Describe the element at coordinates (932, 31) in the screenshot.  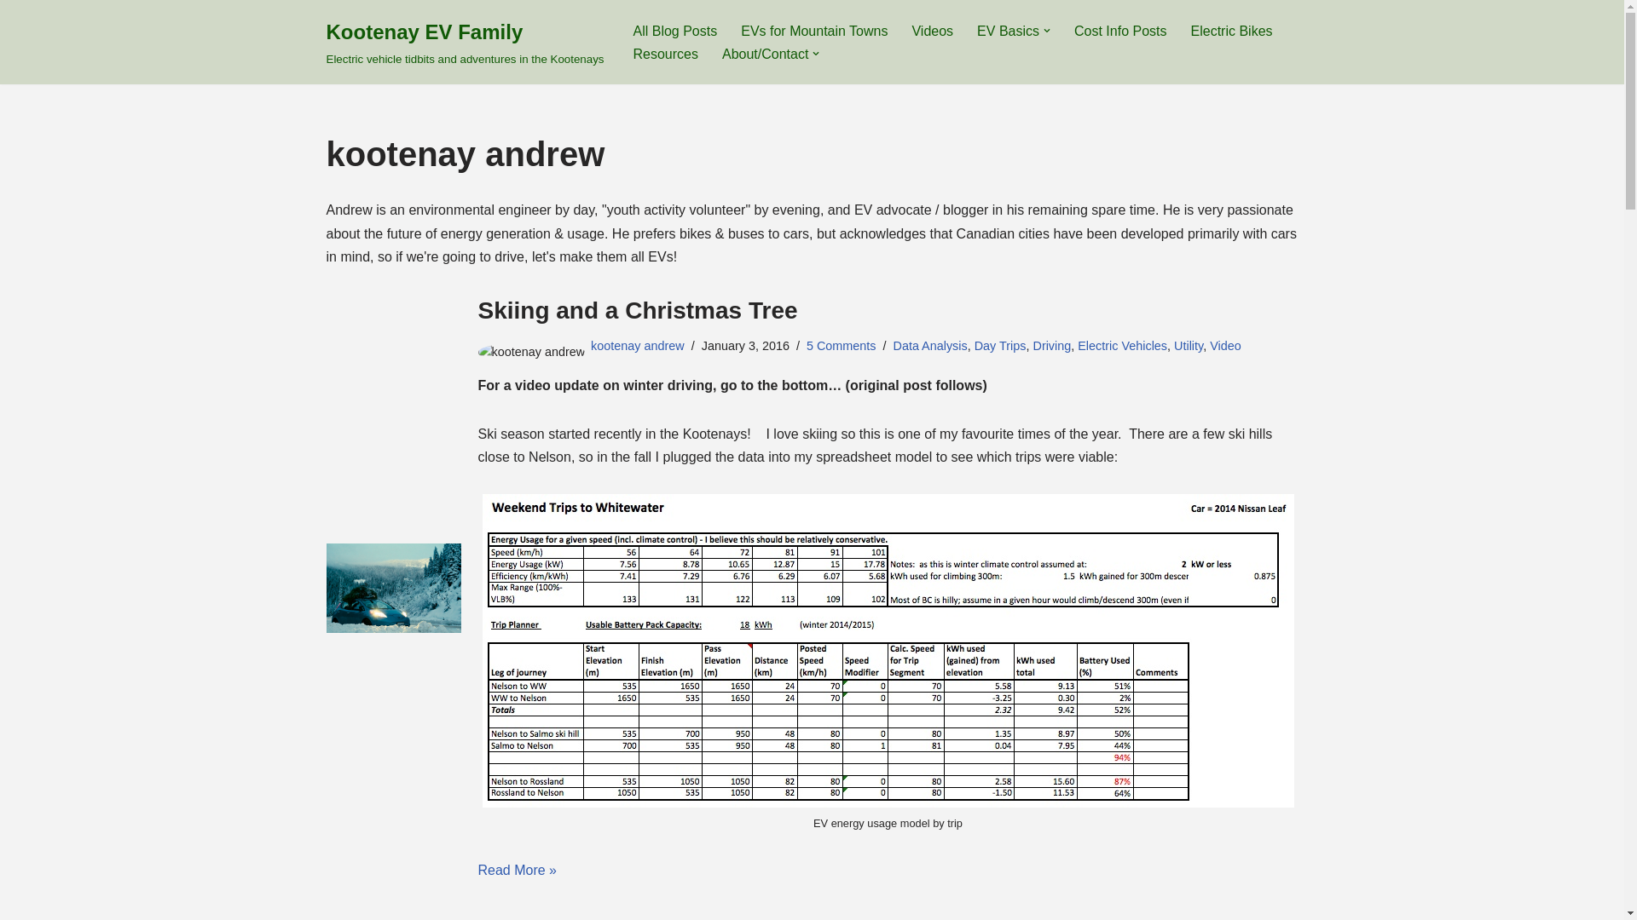
I see `Videos` at that location.